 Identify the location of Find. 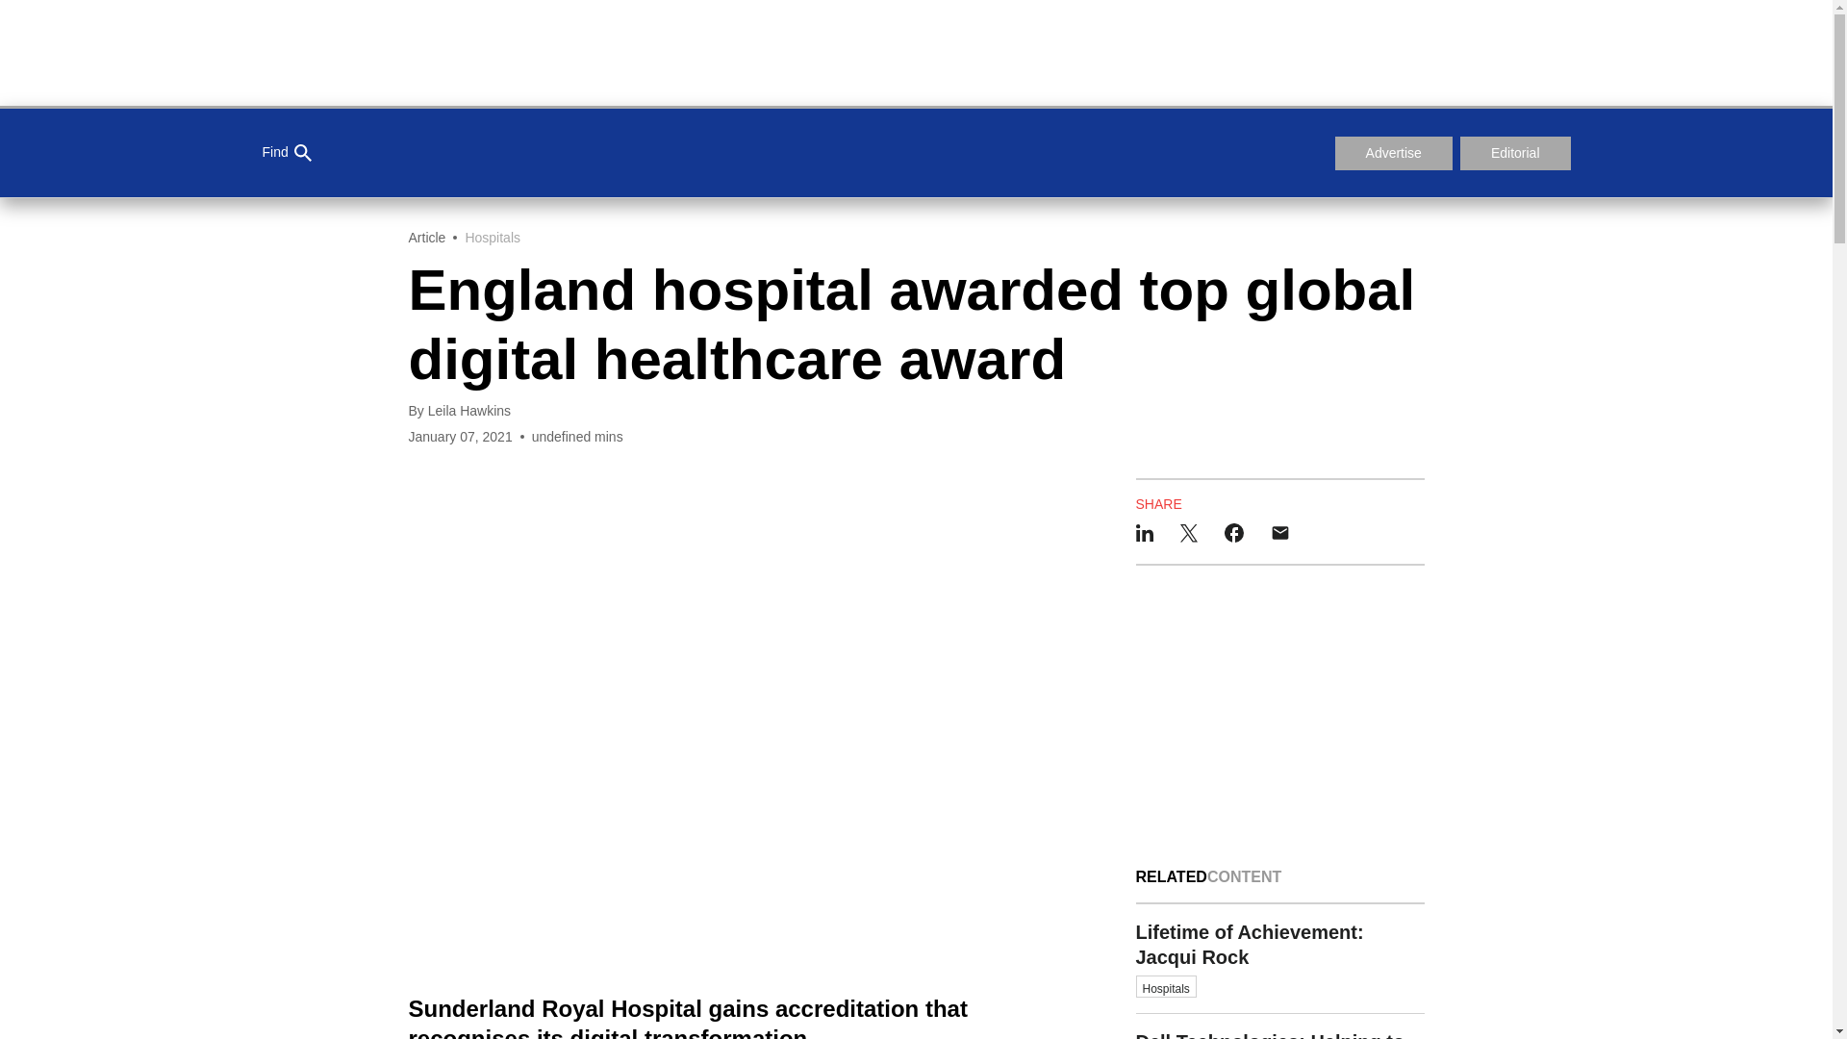
(1279, 959).